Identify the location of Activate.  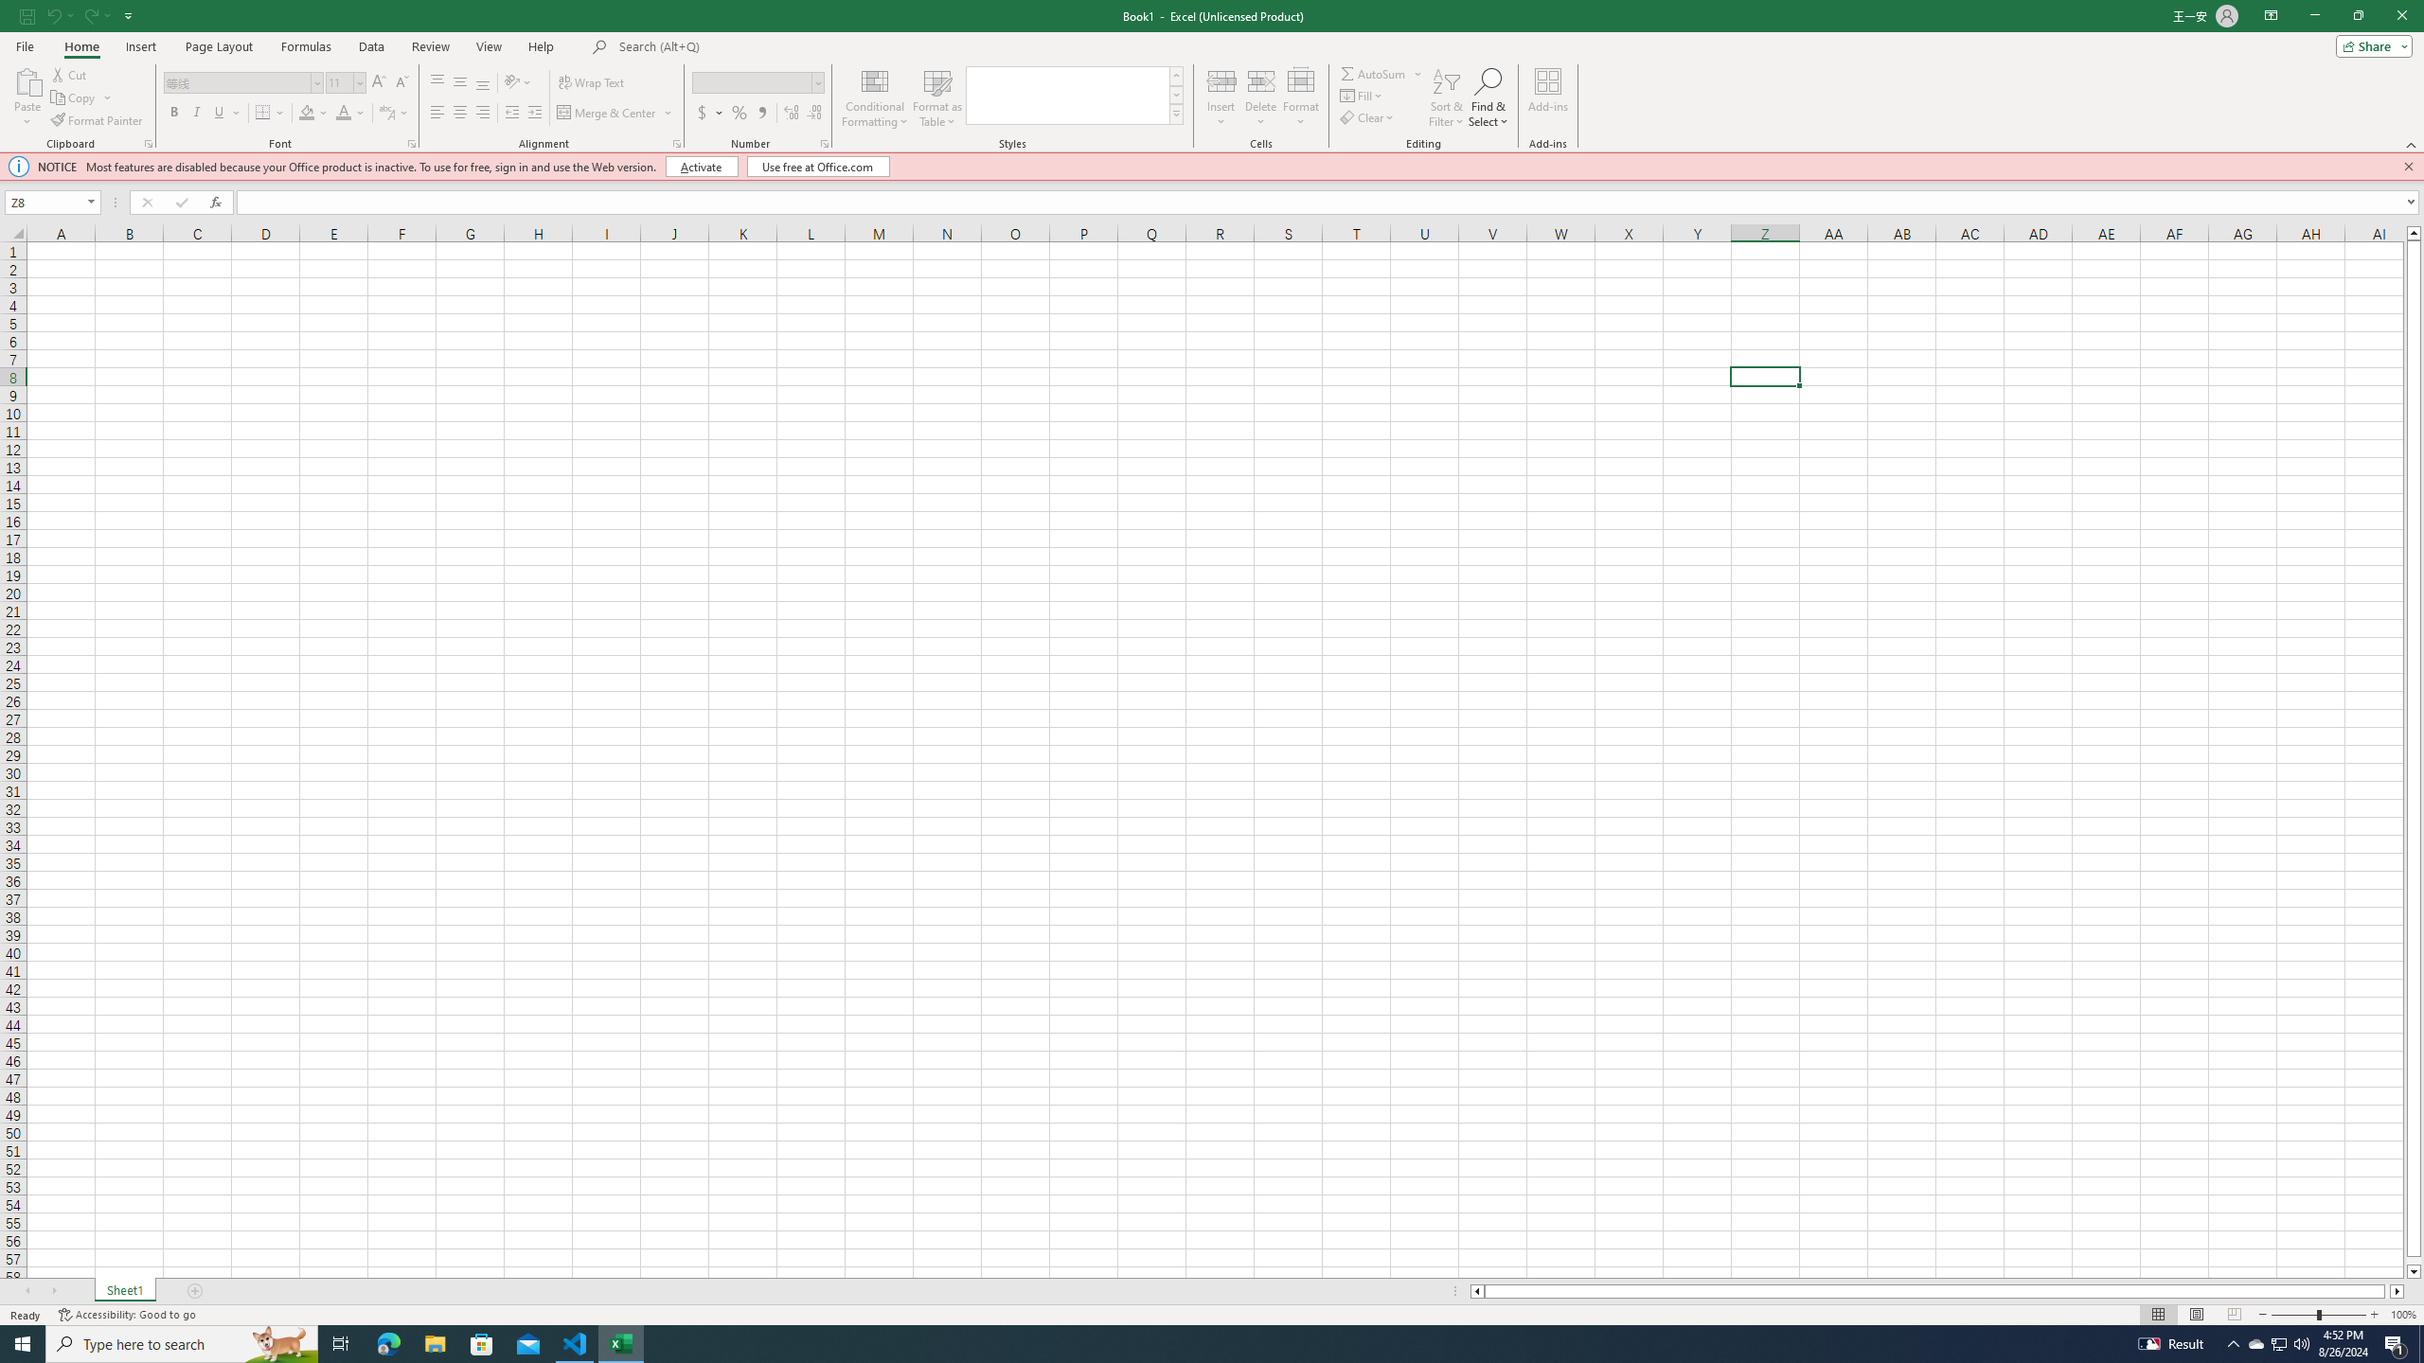
(703, 167).